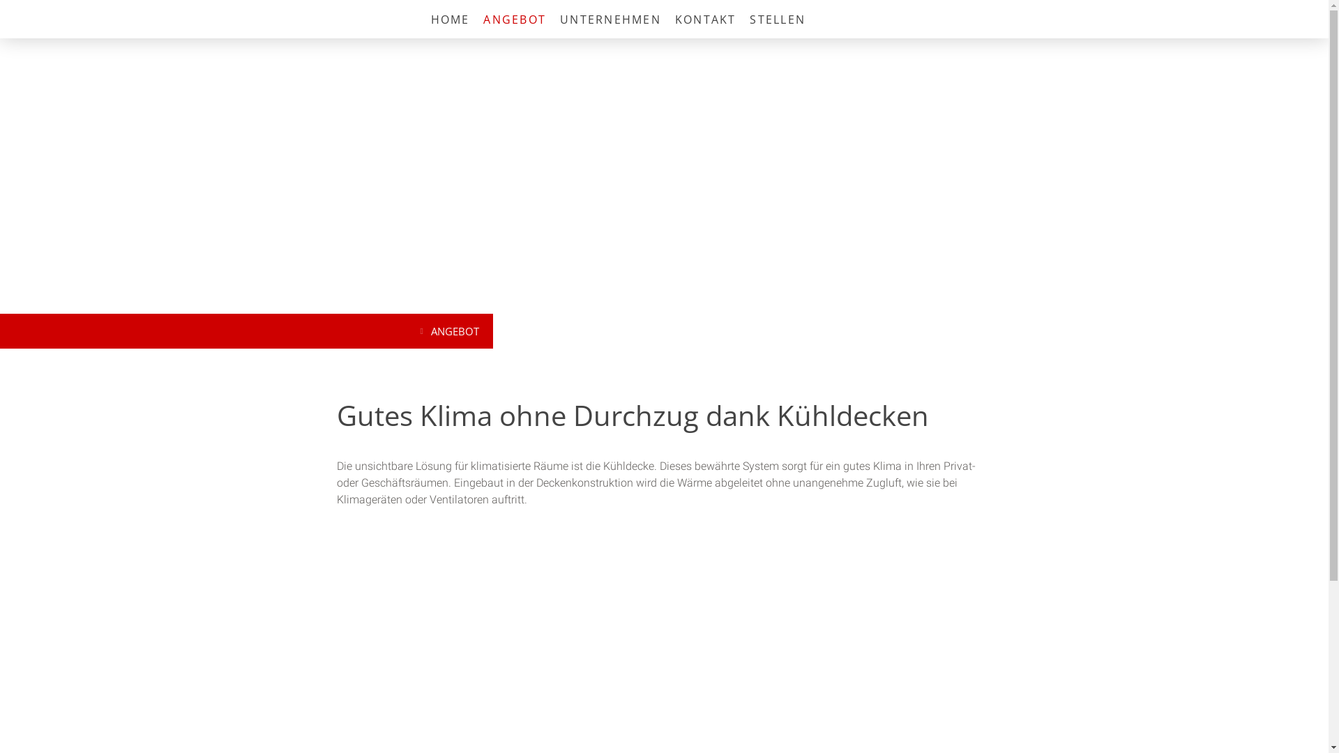 This screenshot has width=1339, height=753. Describe the element at coordinates (451, 20) in the screenshot. I see `HOME` at that location.